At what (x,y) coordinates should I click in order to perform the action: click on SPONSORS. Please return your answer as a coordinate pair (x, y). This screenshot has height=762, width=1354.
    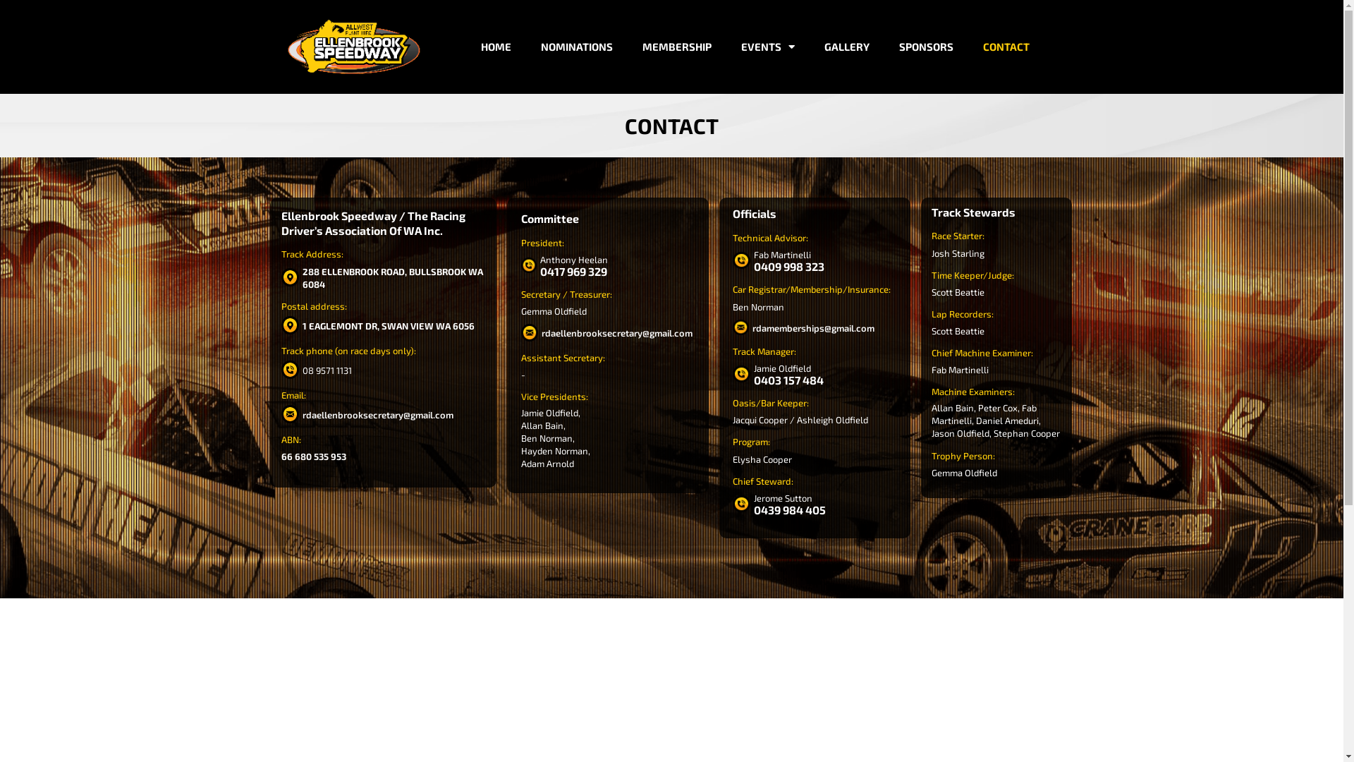
    Looking at the image, I should click on (927, 47).